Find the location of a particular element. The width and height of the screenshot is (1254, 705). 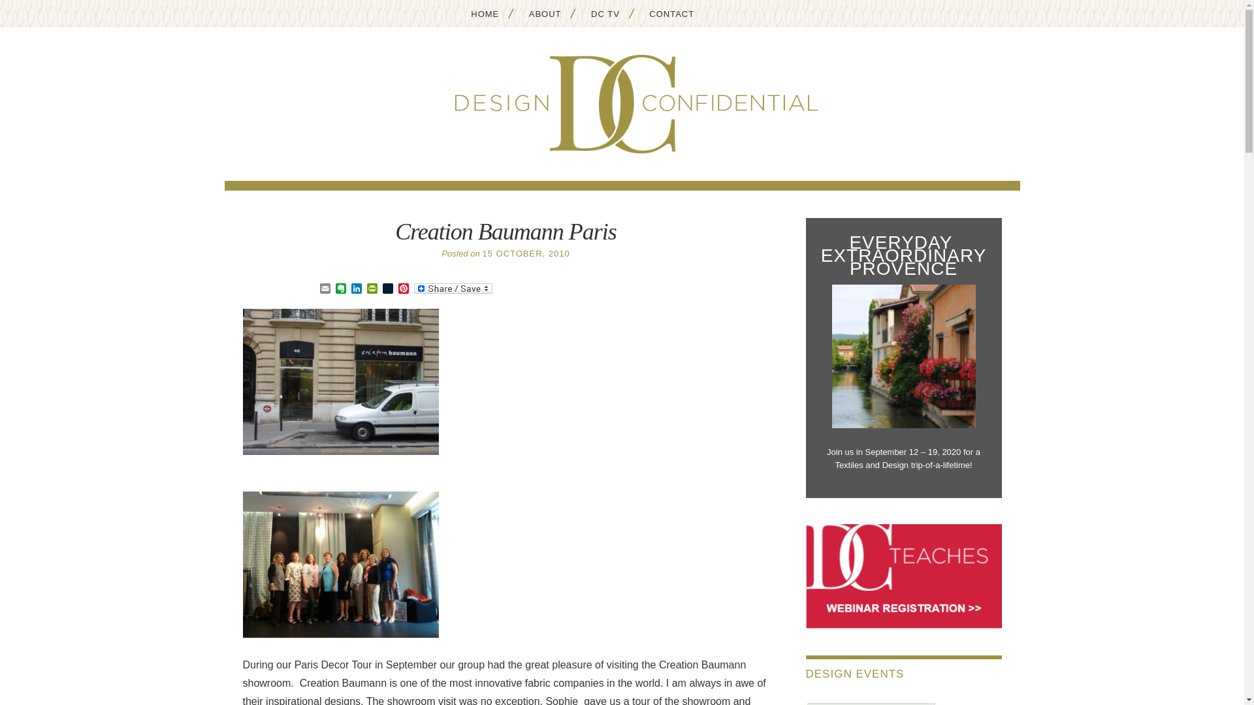

Pinterest is located at coordinates (404, 289).